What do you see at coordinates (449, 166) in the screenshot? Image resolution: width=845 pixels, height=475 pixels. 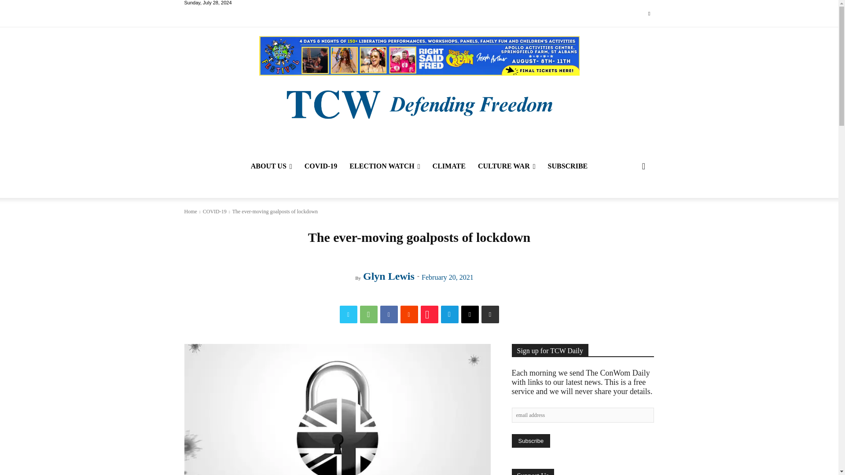 I see `CLIMATE` at bounding box center [449, 166].